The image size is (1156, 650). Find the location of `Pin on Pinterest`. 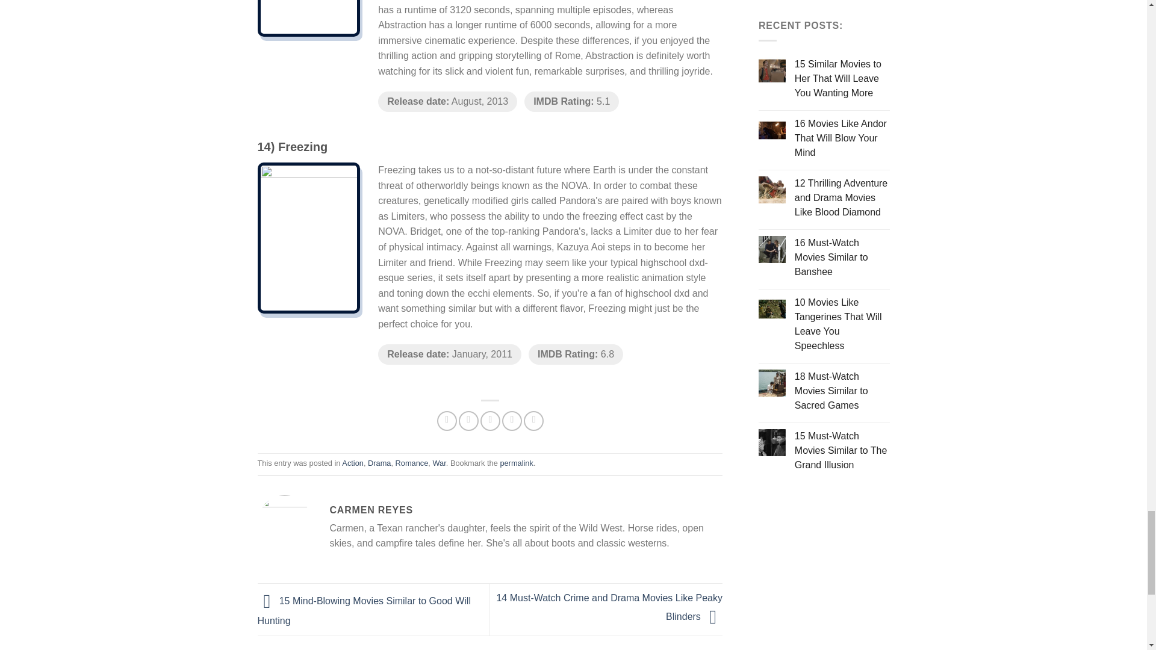

Pin on Pinterest is located at coordinates (512, 421).